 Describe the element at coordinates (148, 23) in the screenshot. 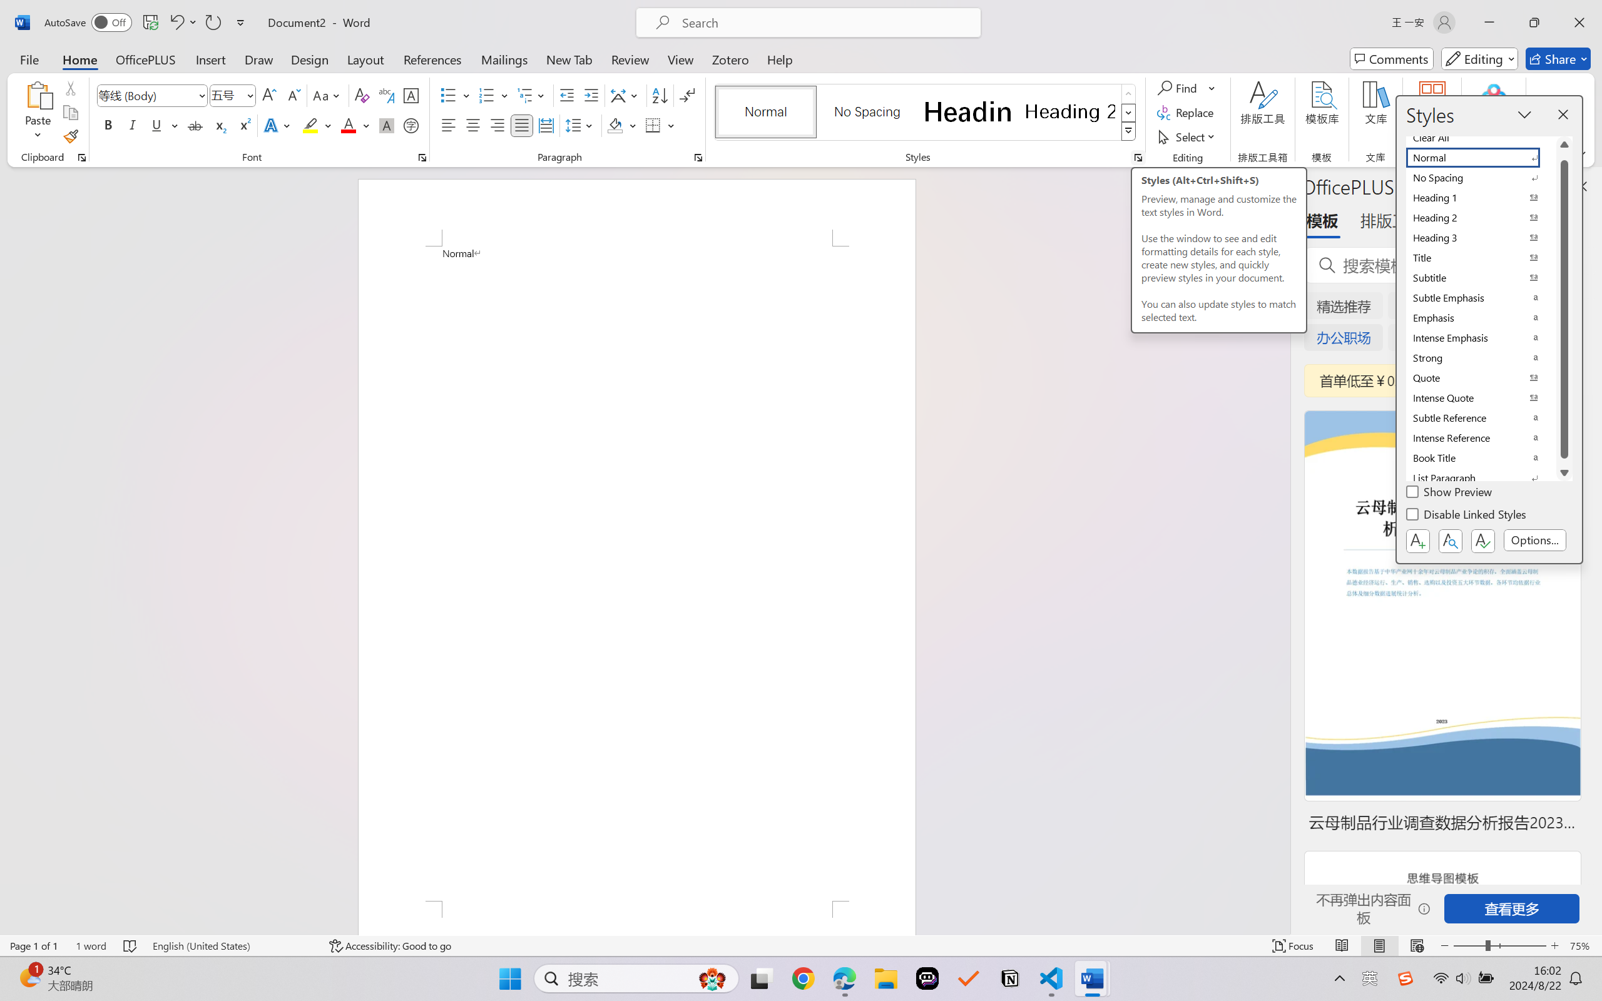

I see `Quick Access Toolbar` at that location.